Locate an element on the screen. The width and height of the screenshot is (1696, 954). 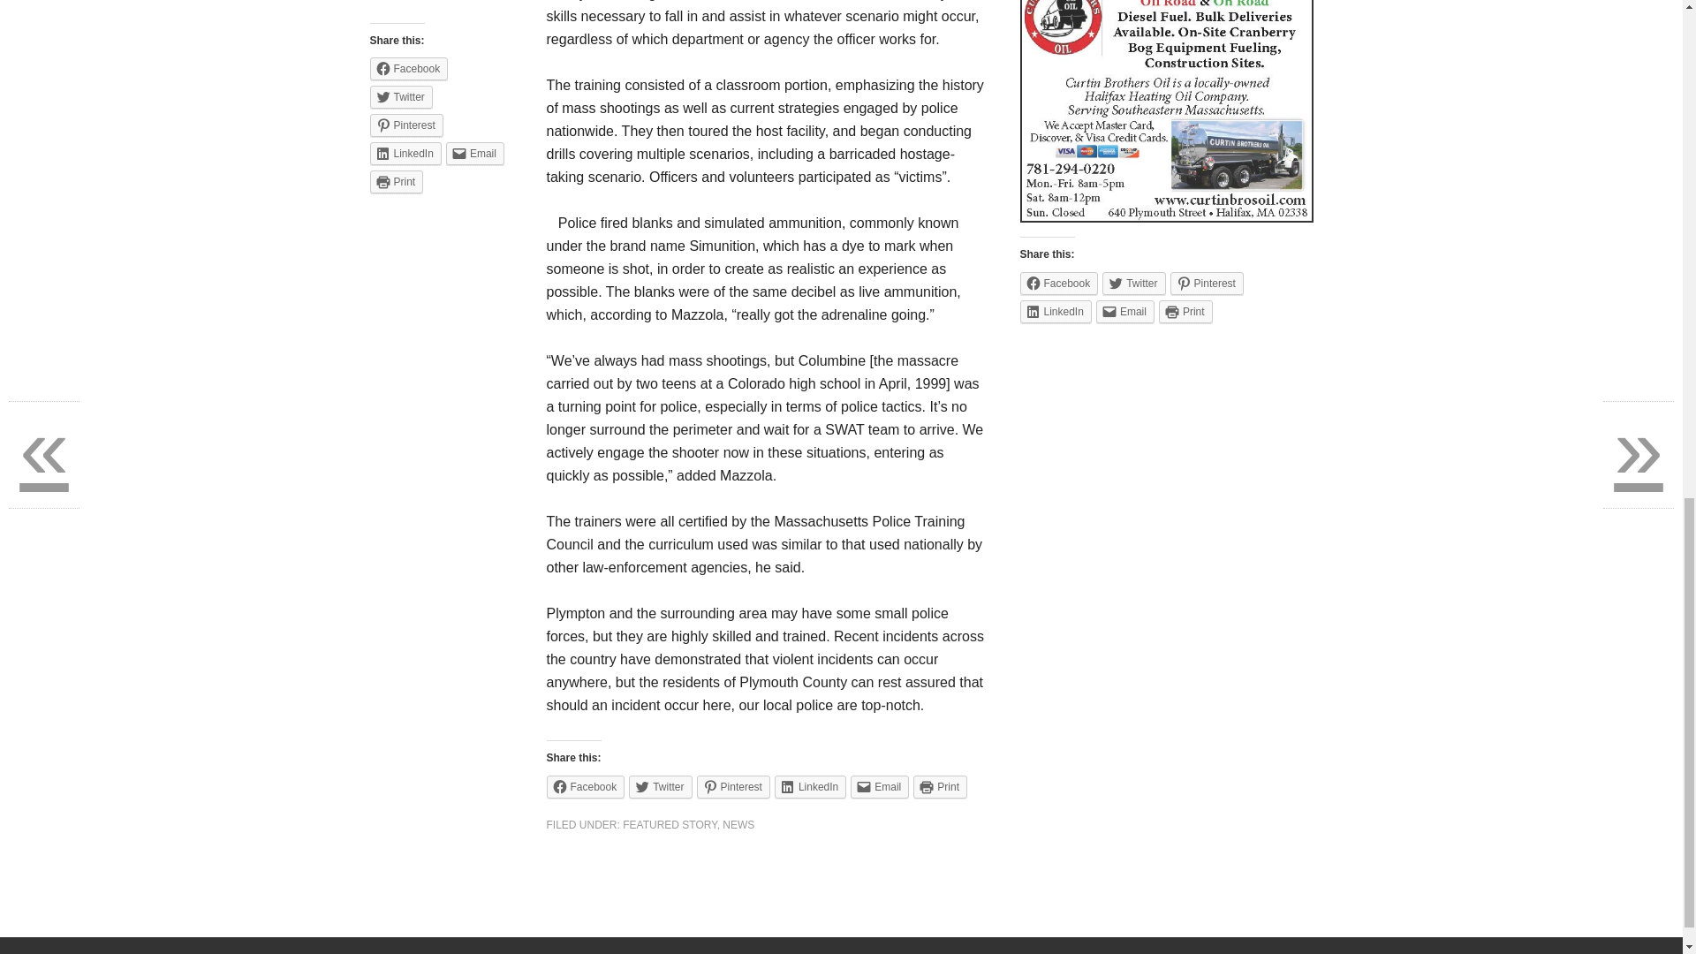
Pinterest is located at coordinates (733, 786).